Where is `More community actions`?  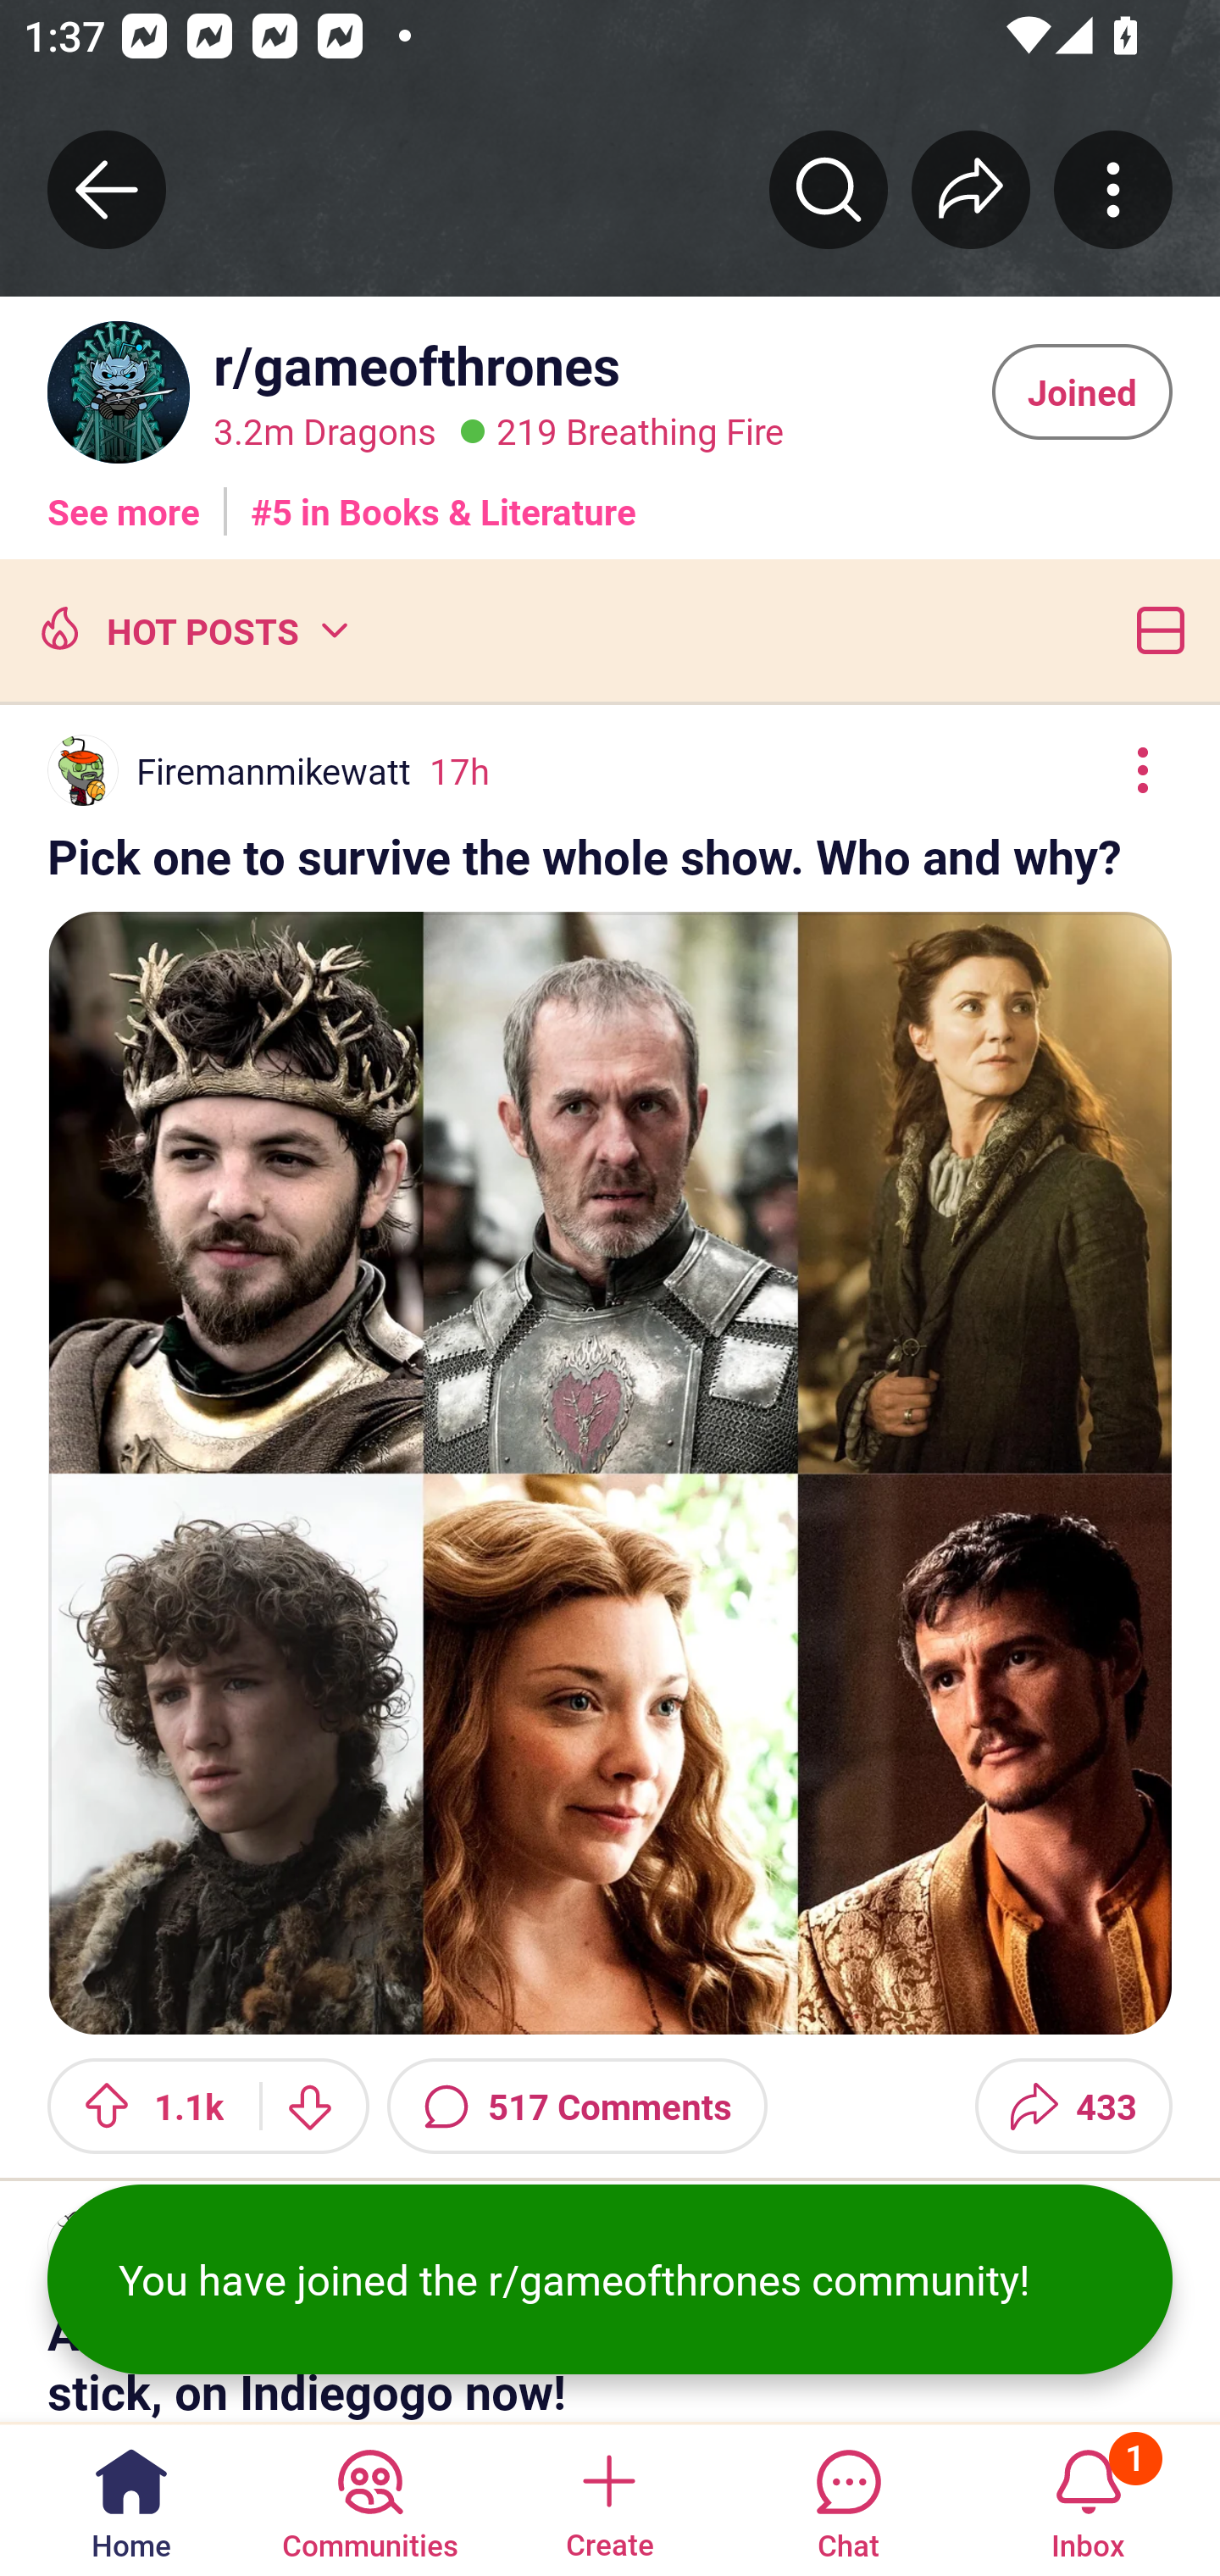 More community actions is located at coordinates (1113, 189).